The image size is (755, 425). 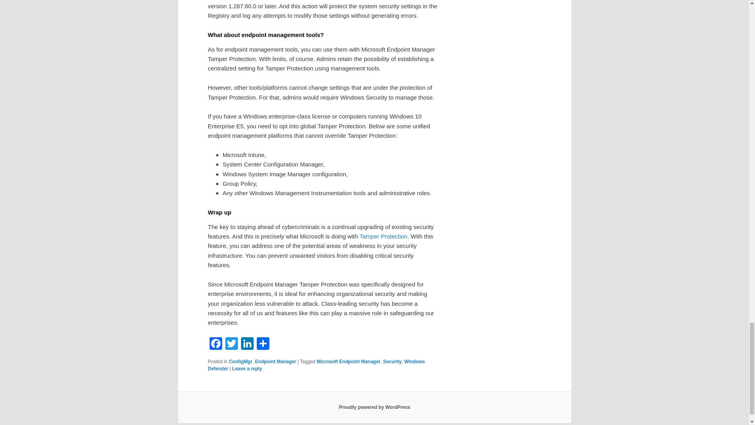 I want to click on Security, so click(x=392, y=361).